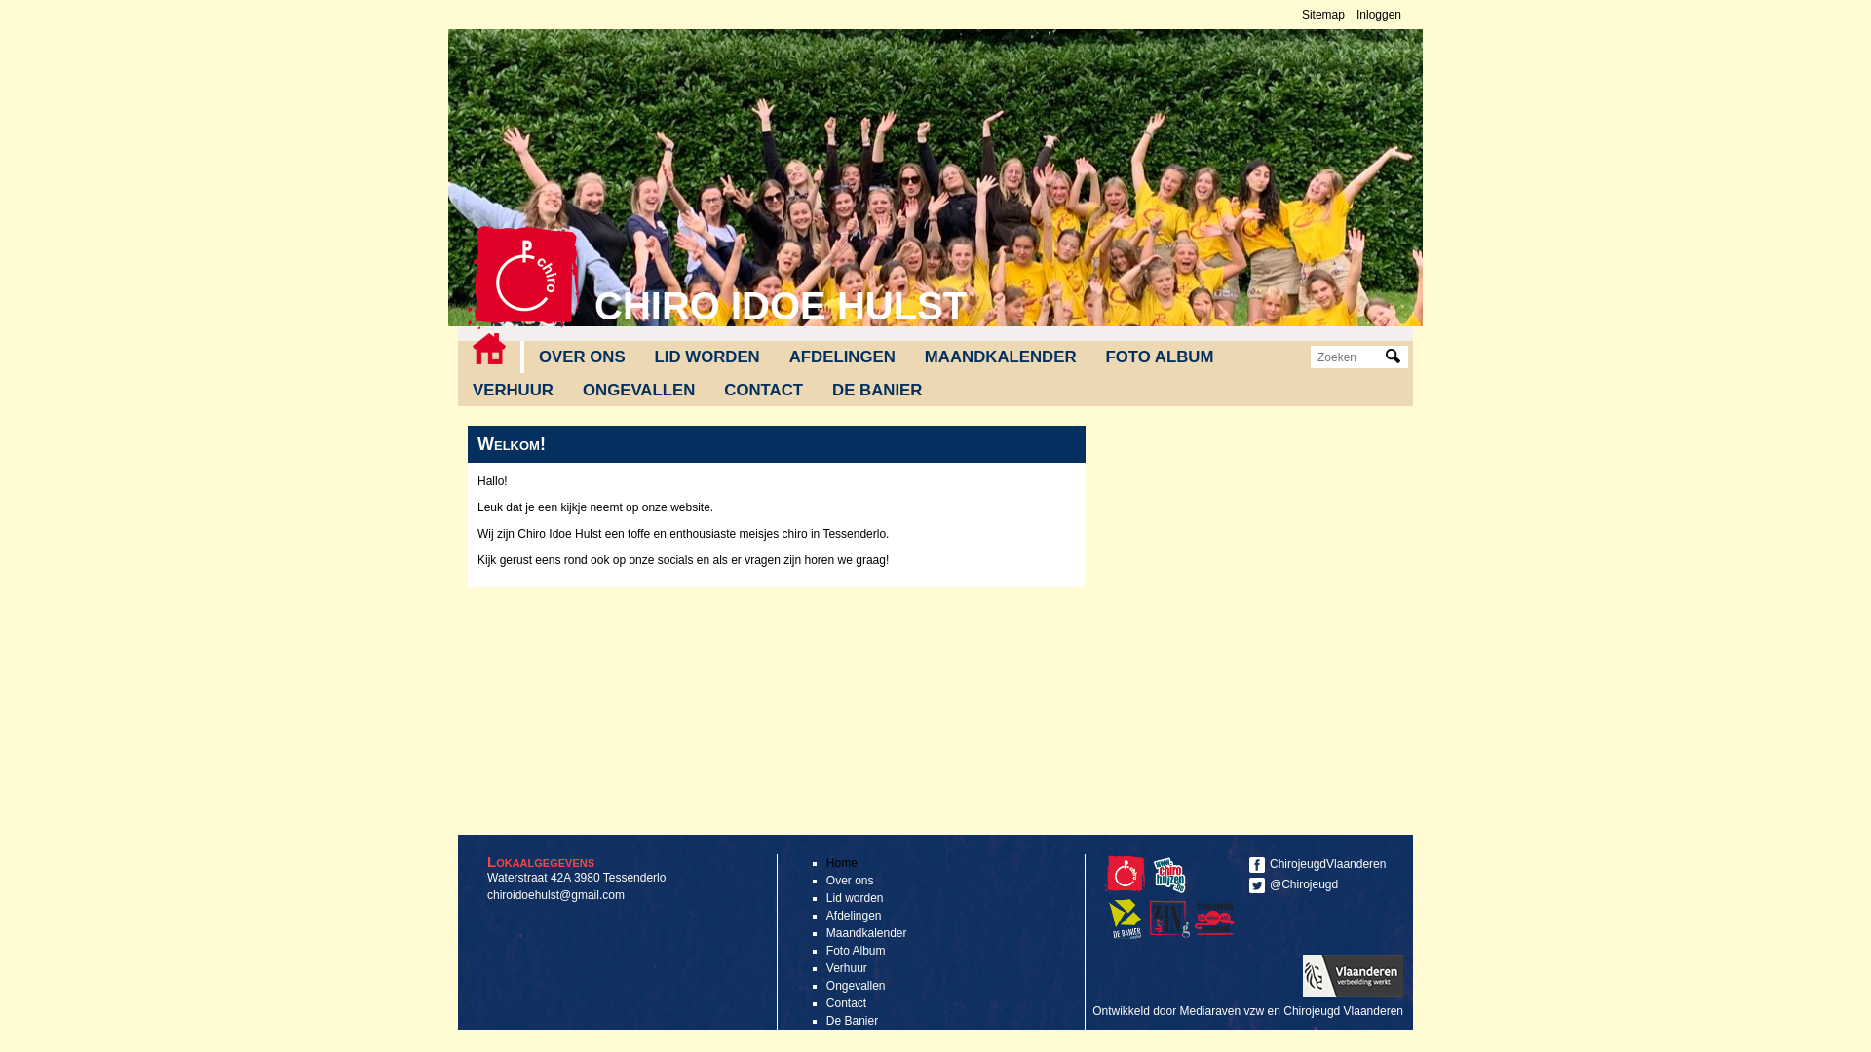 This screenshot has width=1871, height=1052. Describe the element at coordinates (1257, 885) in the screenshot. I see `Twitter` at that location.